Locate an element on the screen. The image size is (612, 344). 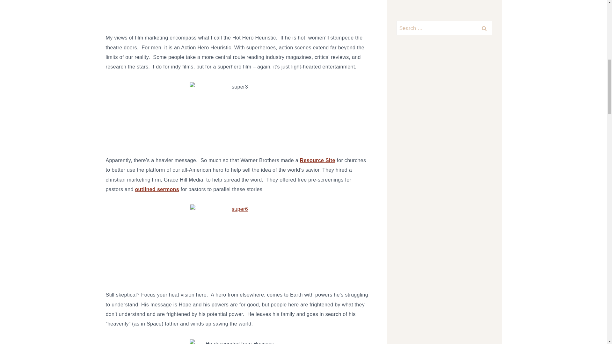
Super Sermons is located at coordinates (157, 189).